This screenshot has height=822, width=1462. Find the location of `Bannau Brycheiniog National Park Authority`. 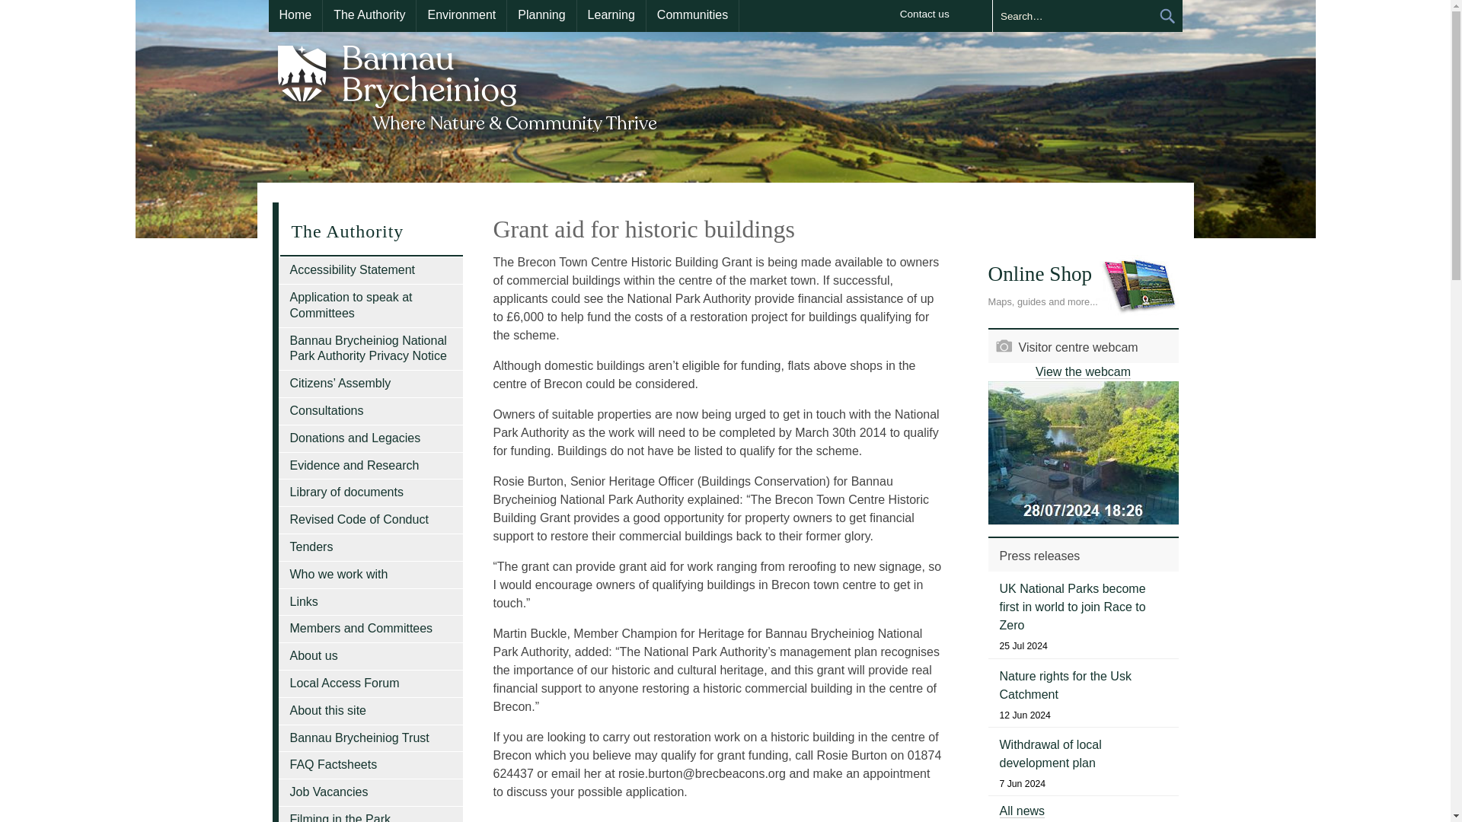

Bannau Brycheiniog National Park Authority is located at coordinates (468, 85).